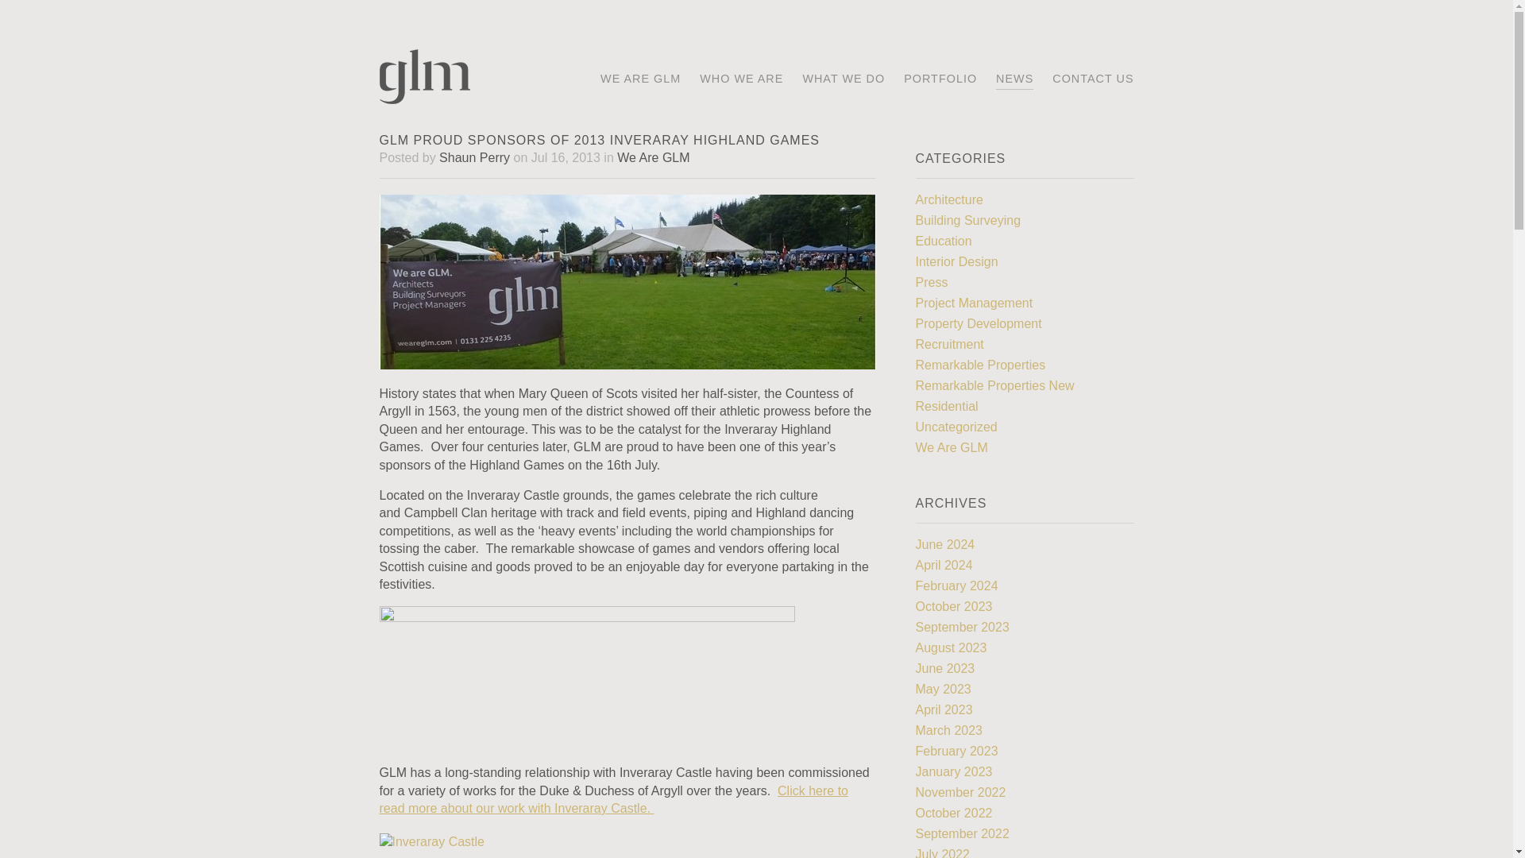  What do you see at coordinates (949, 344) in the screenshot?
I see `Recruitment` at bounding box center [949, 344].